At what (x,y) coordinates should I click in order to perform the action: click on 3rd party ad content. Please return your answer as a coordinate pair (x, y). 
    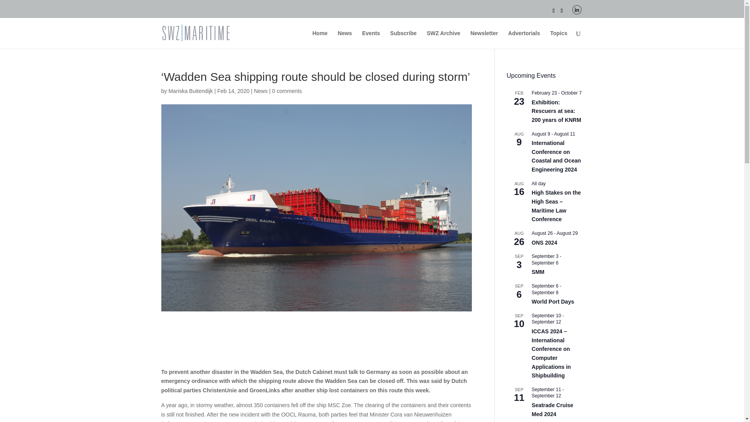
    Looking at the image, I should click on (316, 347).